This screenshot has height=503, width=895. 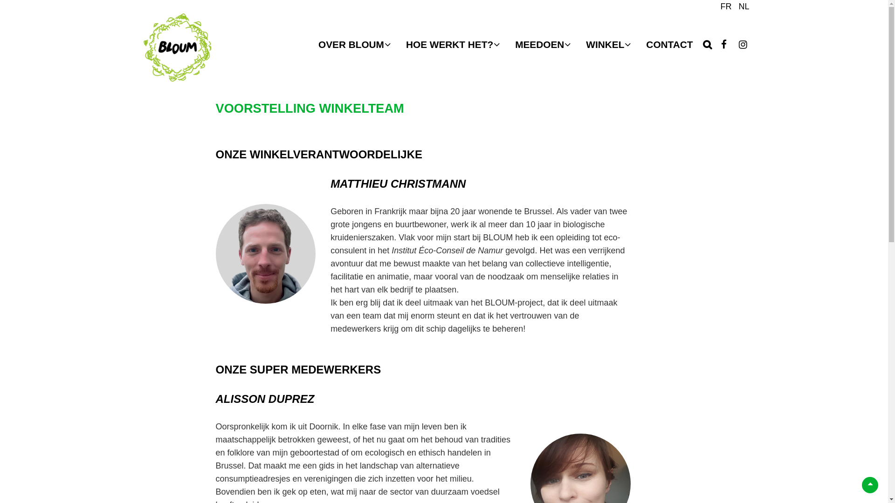 I want to click on Bloum, so click(x=250, y=60).